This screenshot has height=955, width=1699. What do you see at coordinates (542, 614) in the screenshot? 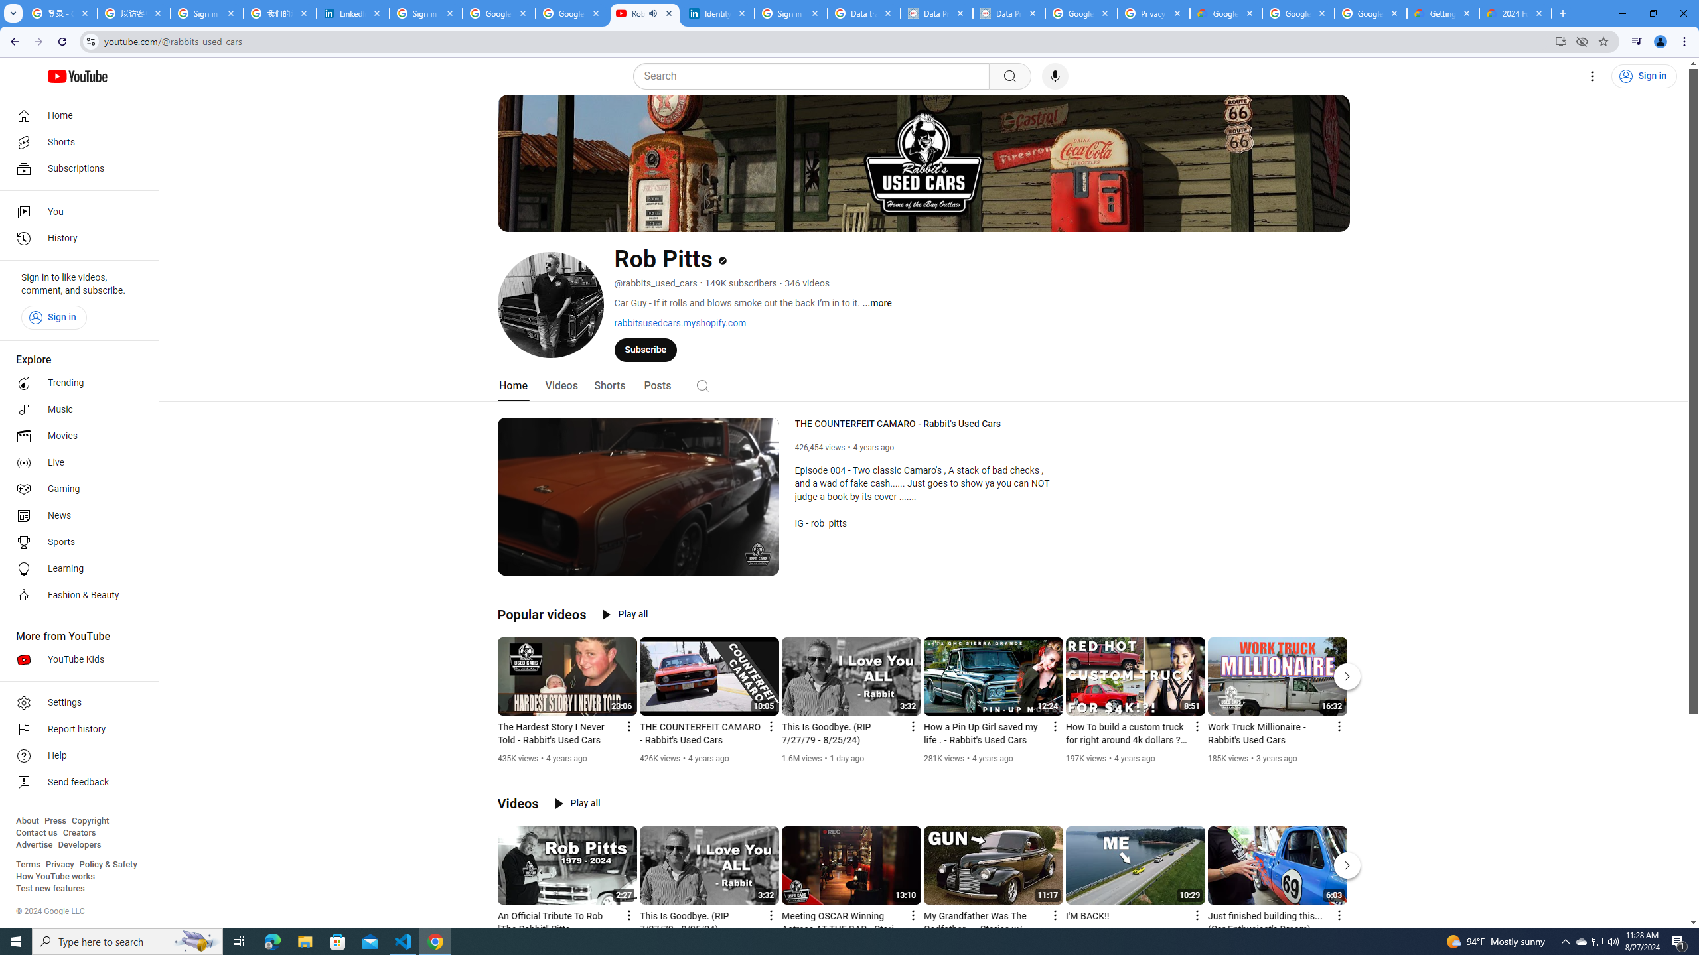
I see `Popular videos` at bounding box center [542, 614].